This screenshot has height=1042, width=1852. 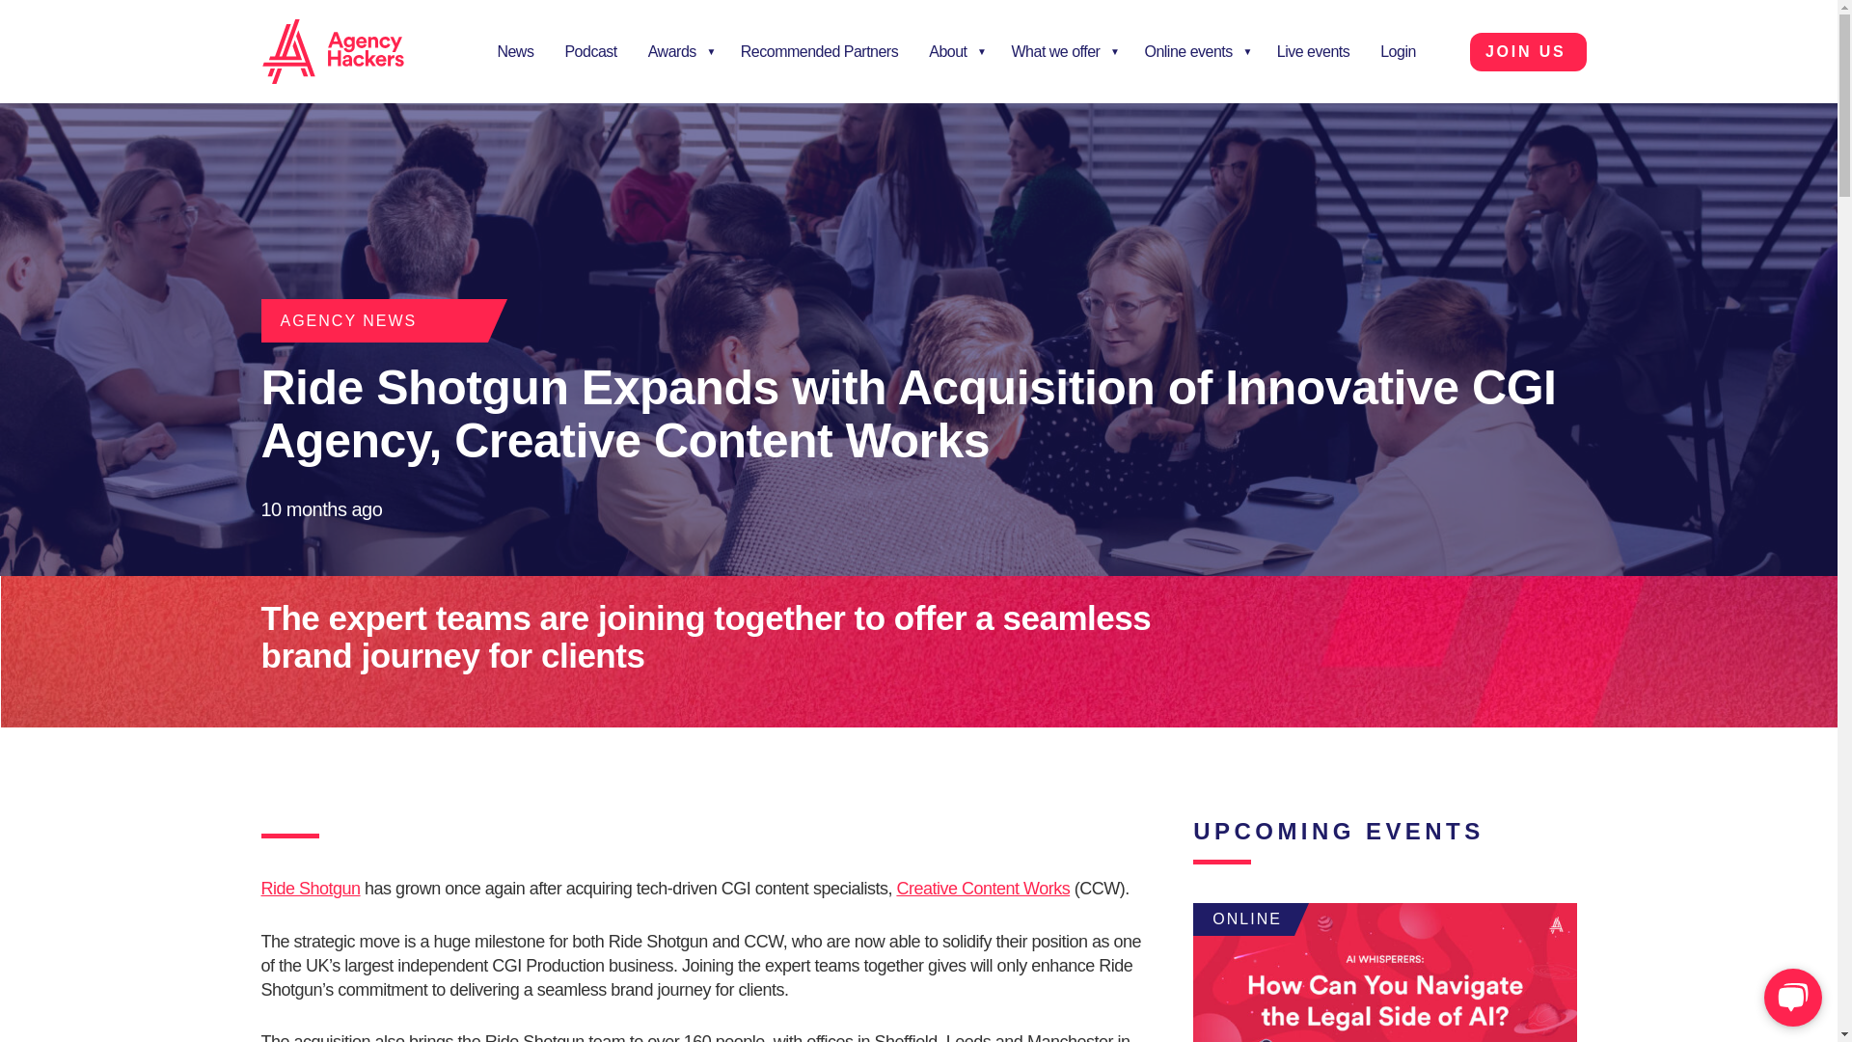 What do you see at coordinates (357, 52) in the screenshot?
I see `Agency Hackers` at bounding box center [357, 52].